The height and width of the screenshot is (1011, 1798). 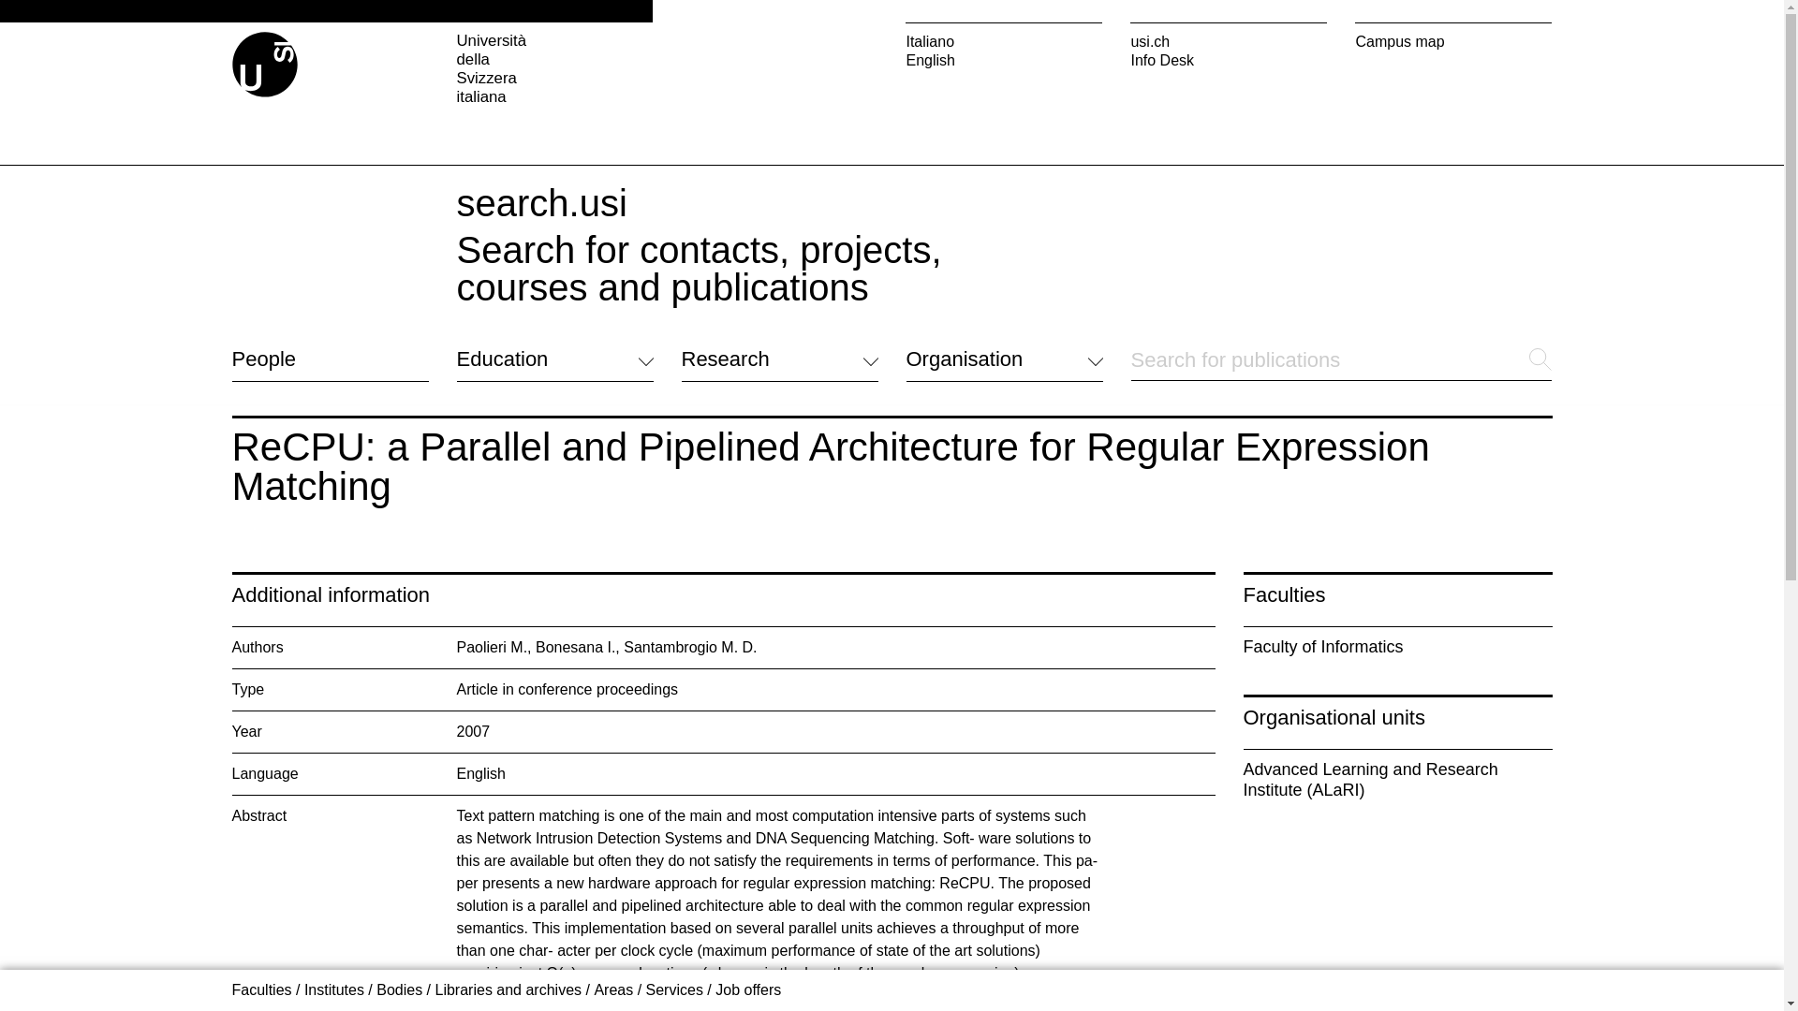 I want to click on Disclaimer, so click(x=715, y=938).